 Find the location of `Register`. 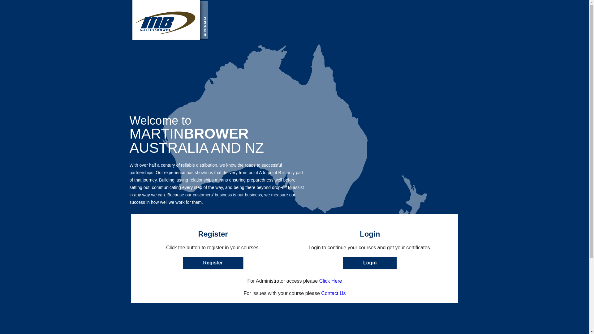

Register is located at coordinates (213, 263).